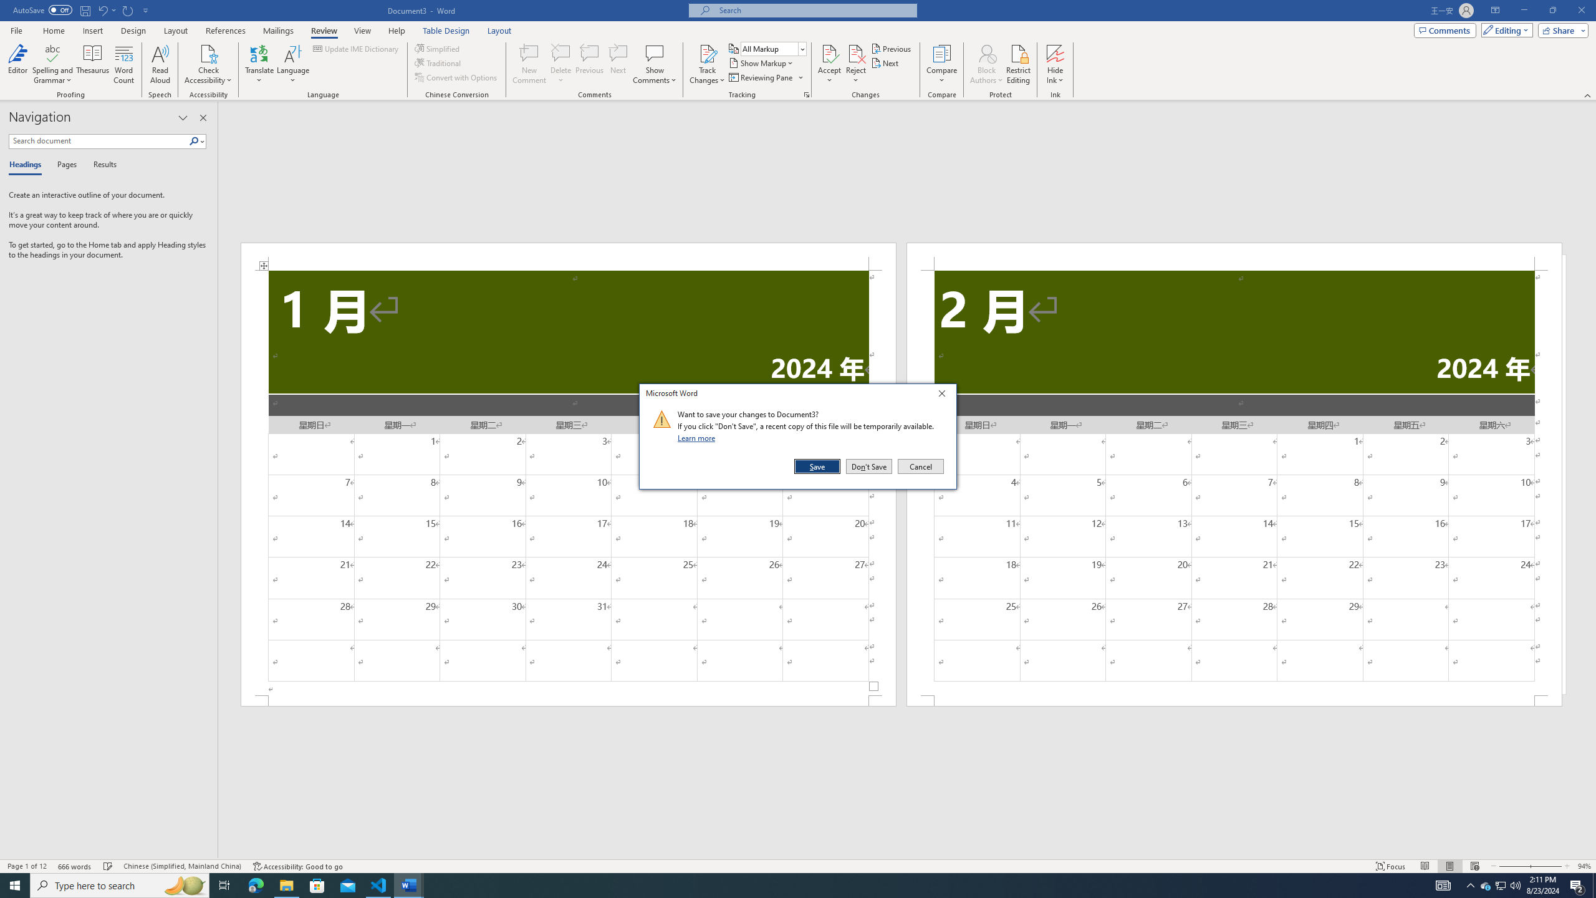 The width and height of the screenshot is (1596, 898). Describe the element at coordinates (1055, 64) in the screenshot. I see `Hide Ink` at that location.